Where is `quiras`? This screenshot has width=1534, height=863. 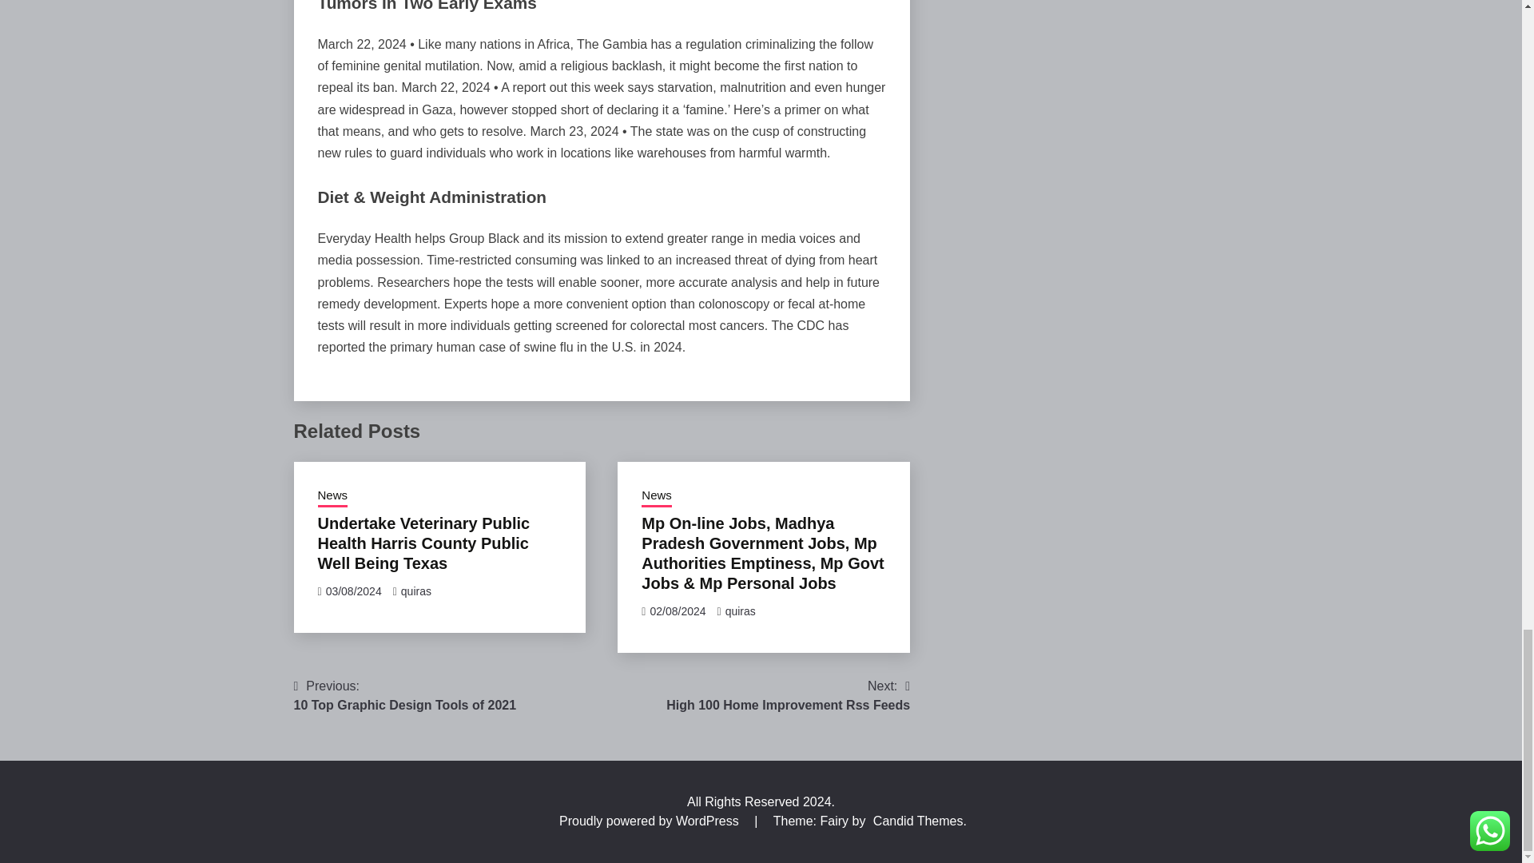 quiras is located at coordinates (415, 591).